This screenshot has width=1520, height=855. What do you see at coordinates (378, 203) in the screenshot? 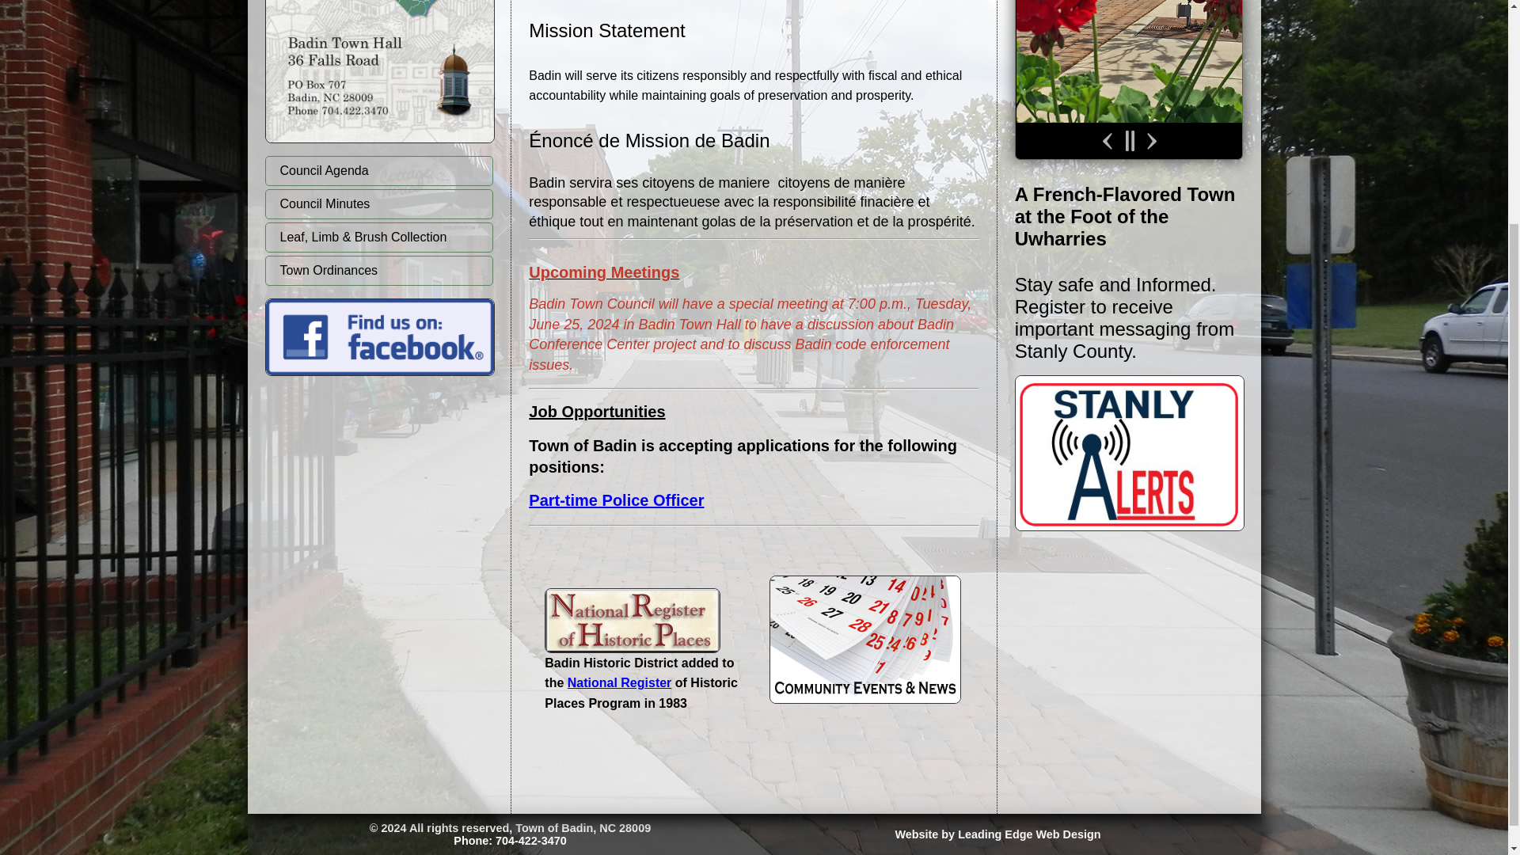
I see `Council Minutes` at bounding box center [378, 203].